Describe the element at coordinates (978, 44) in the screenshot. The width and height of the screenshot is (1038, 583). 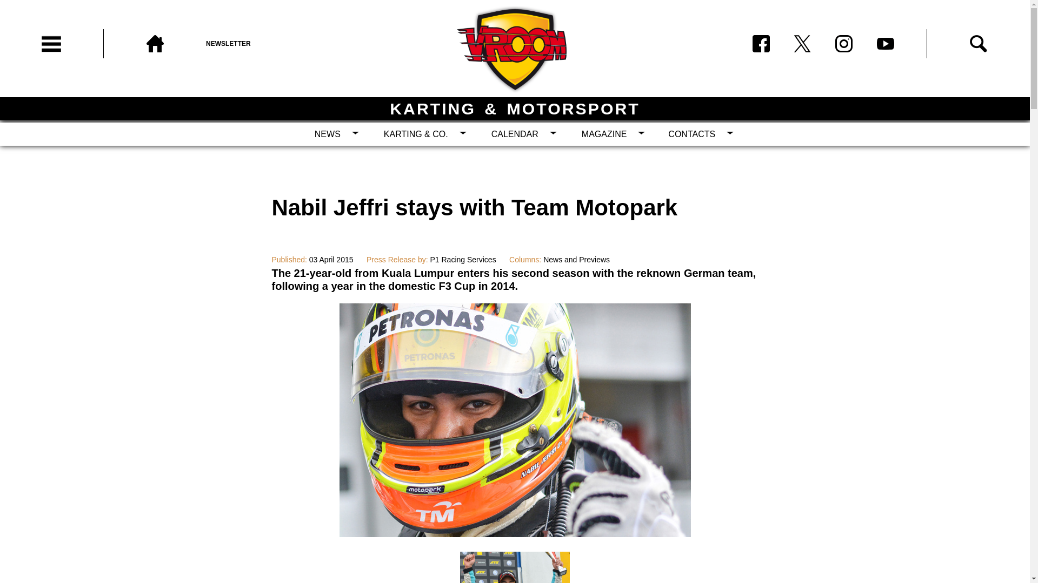
I see `Search` at that location.